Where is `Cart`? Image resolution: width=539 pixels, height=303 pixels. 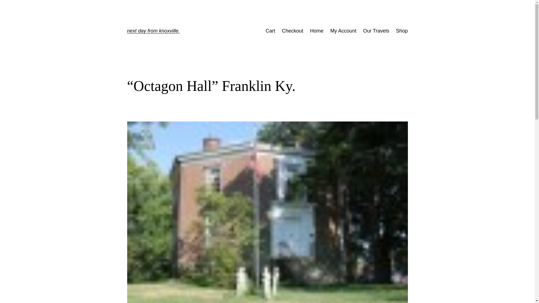
Cart is located at coordinates (270, 31).